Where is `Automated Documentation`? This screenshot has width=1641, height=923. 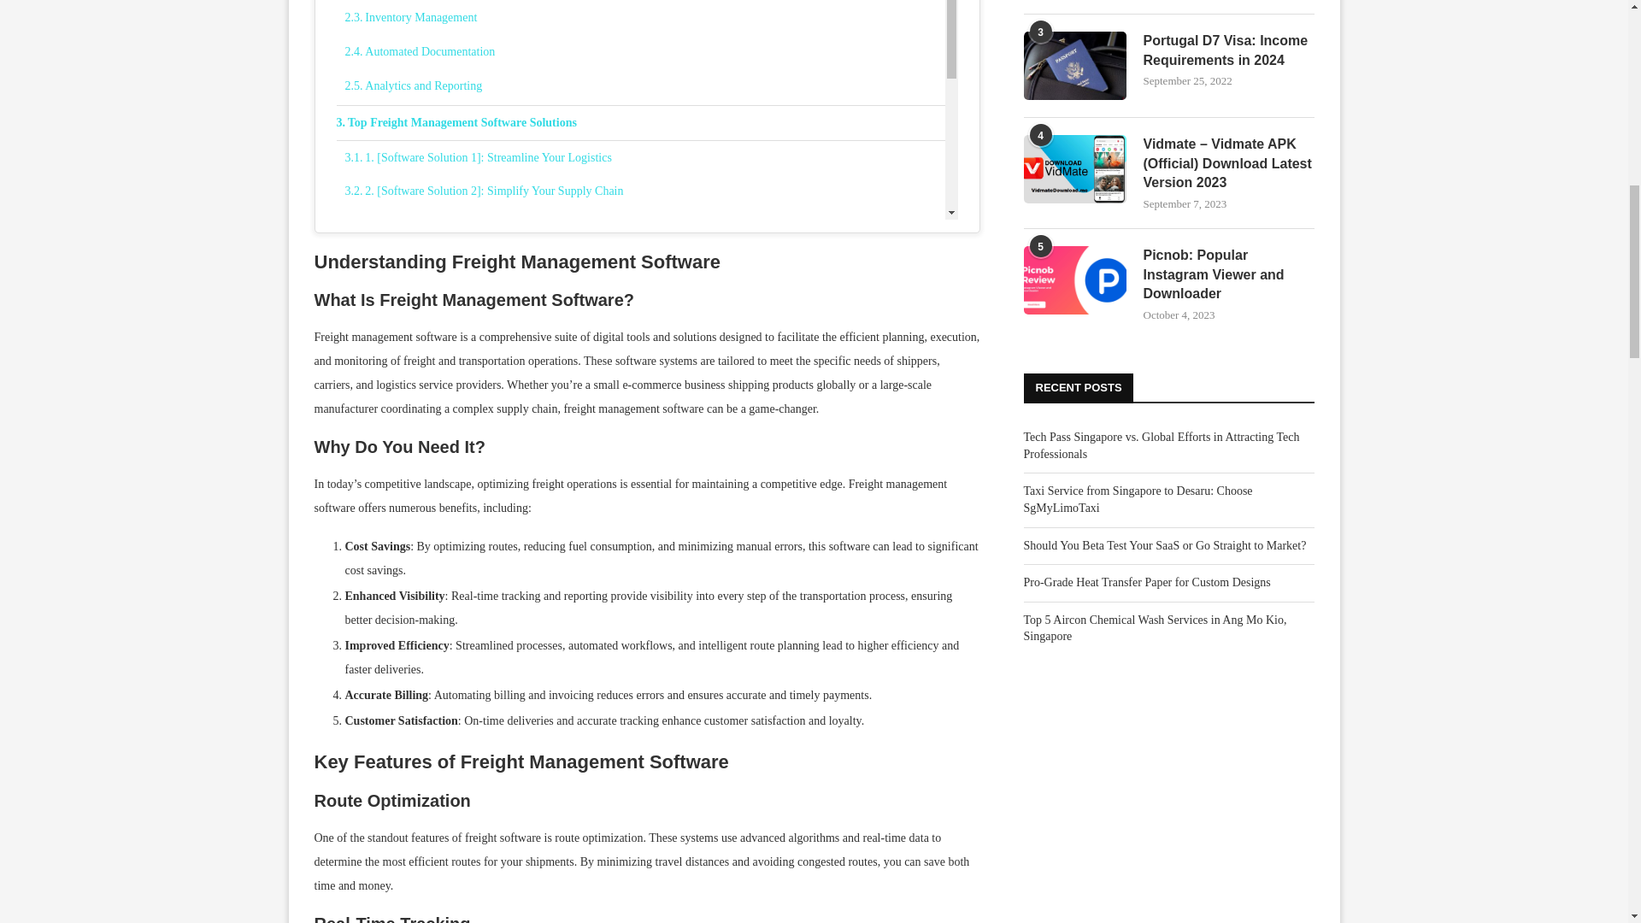
Automated Documentation is located at coordinates (645, 52).